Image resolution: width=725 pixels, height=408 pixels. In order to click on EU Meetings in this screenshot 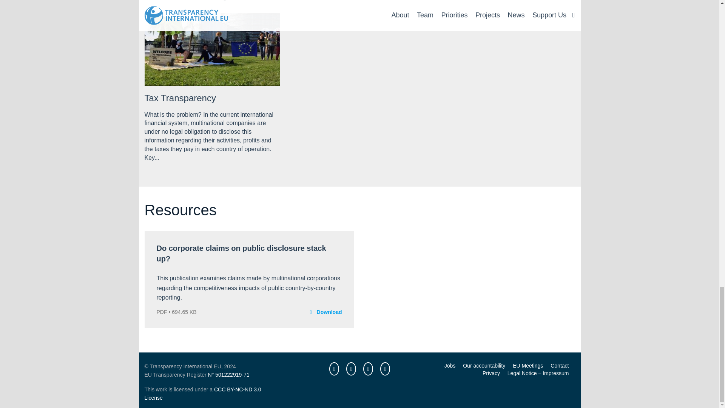, I will do `click(528, 366)`.